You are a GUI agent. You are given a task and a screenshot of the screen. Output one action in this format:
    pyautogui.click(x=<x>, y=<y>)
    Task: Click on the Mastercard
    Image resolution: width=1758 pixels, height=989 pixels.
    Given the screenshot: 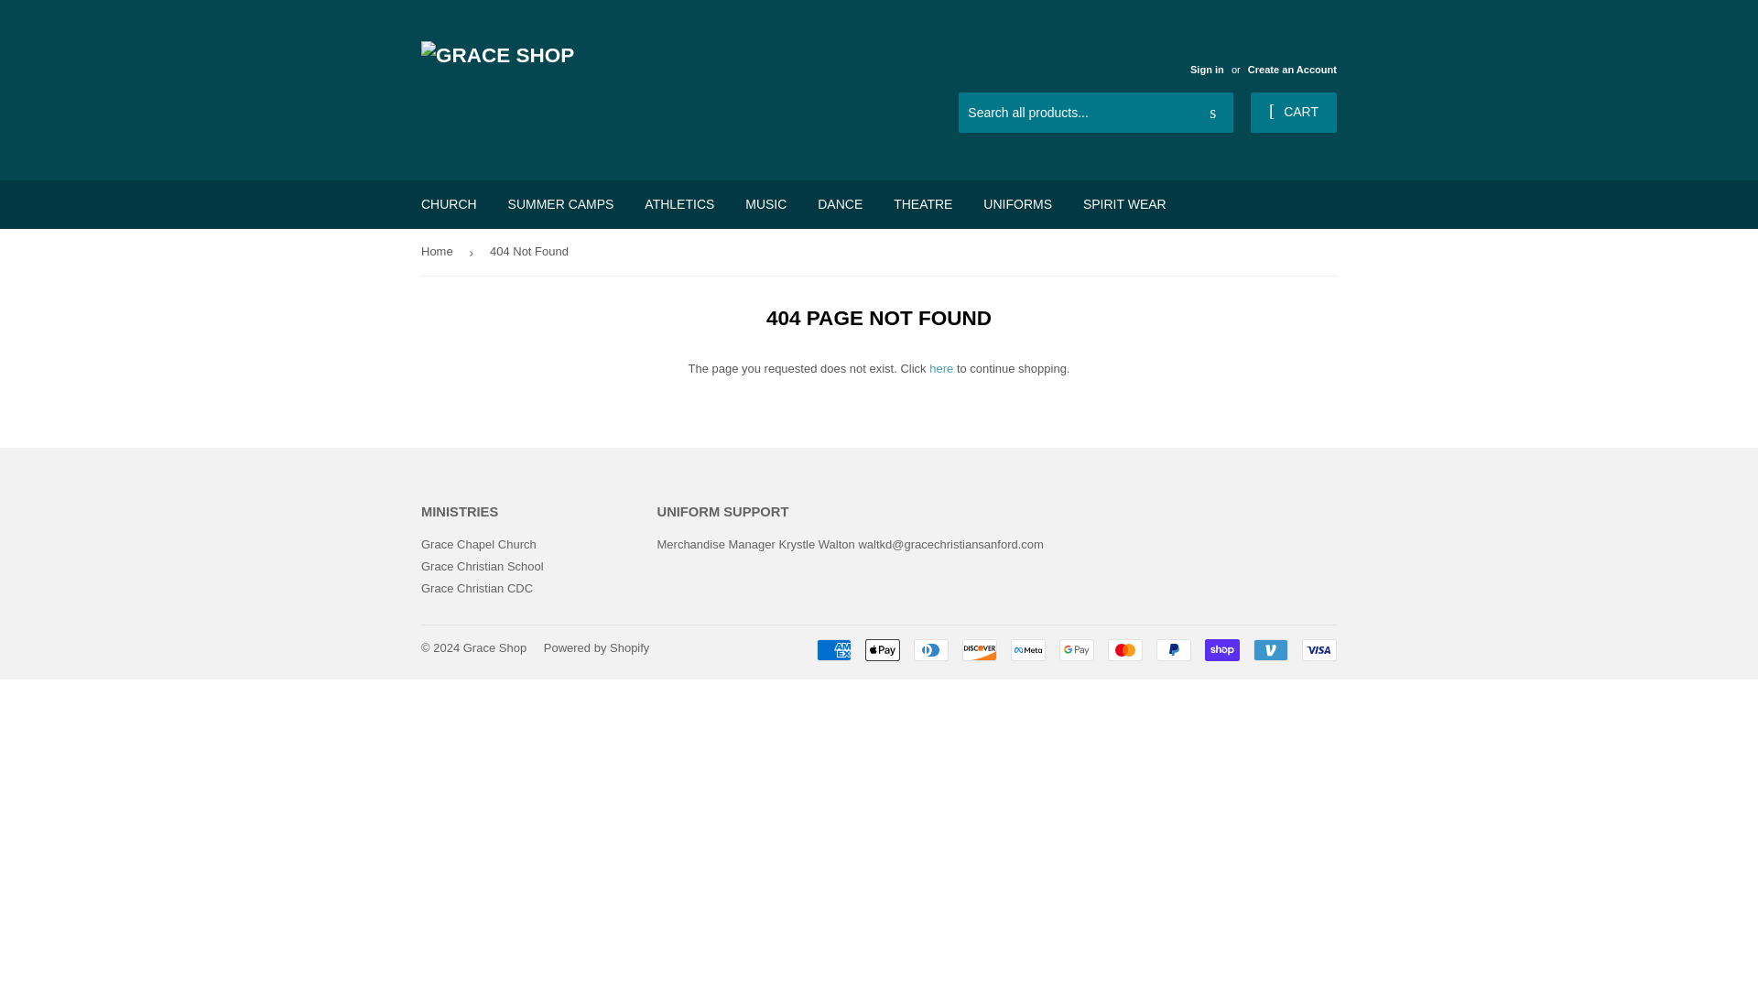 What is the action you would take?
    pyautogui.click(x=1124, y=650)
    